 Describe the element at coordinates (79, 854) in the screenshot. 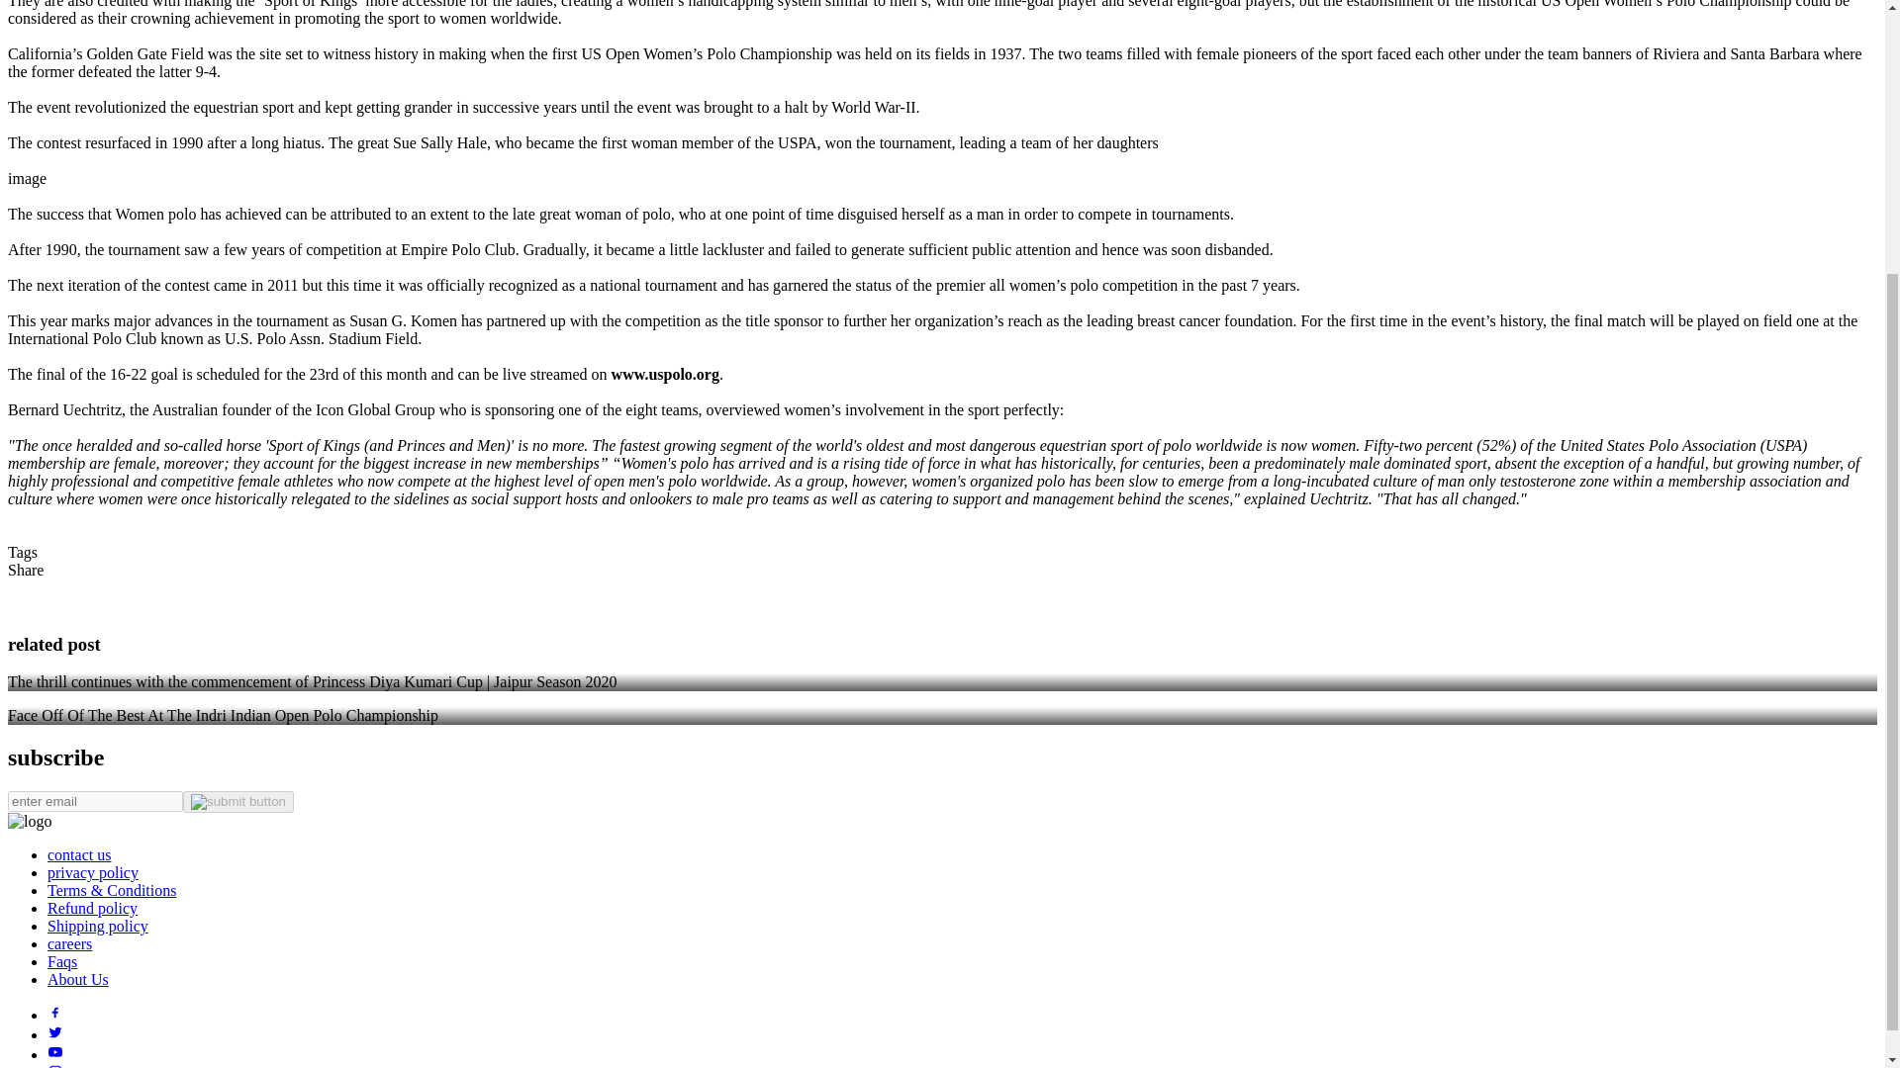

I see `contact us` at that location.